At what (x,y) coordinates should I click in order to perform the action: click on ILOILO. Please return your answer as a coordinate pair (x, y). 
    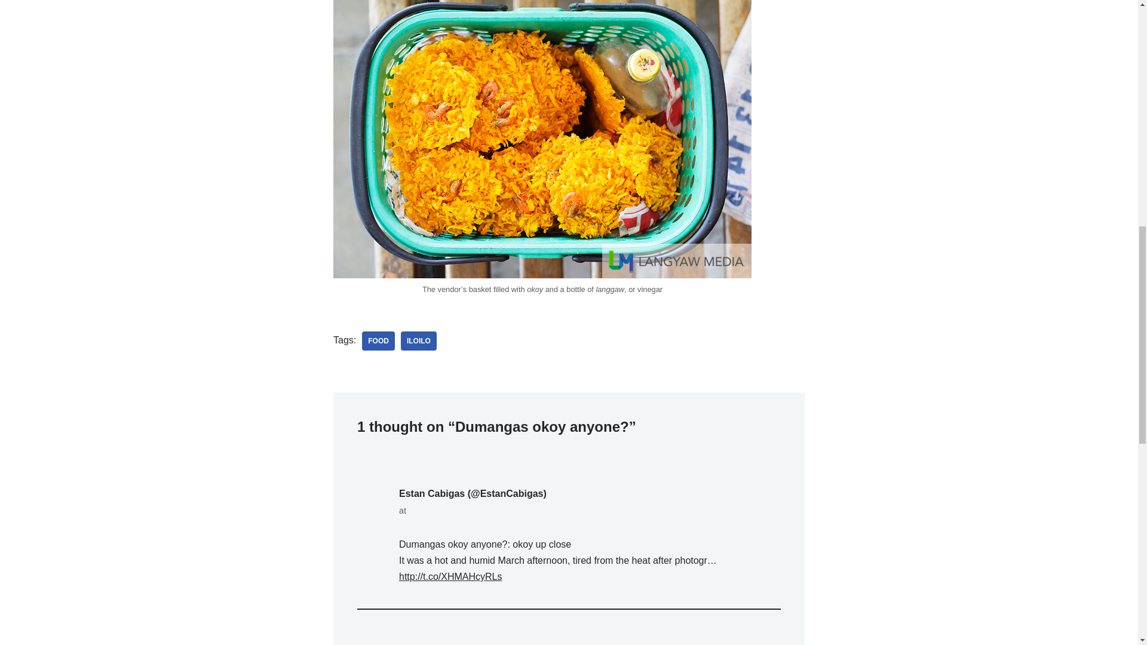
    Looking at the image, I should click on (418, 341).